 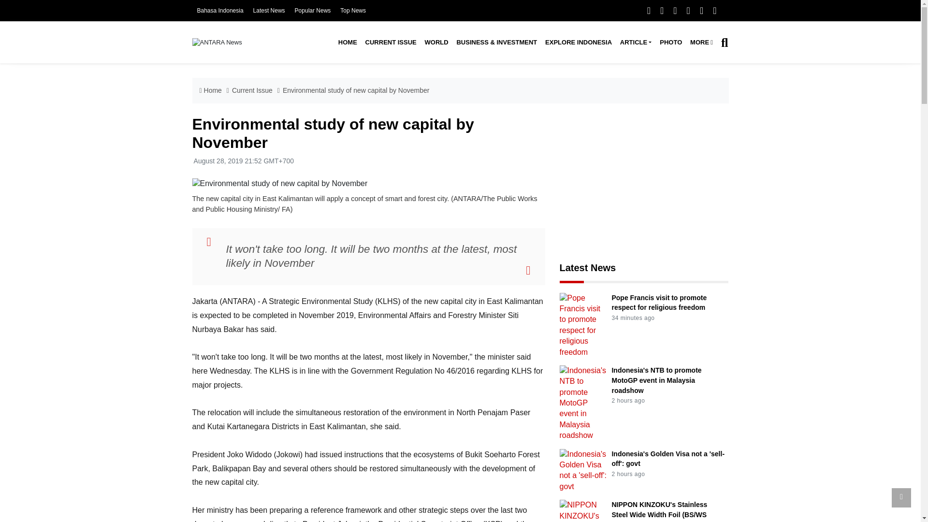 What do you see at coordinates (578, 43) in the screenshot?
I see `EXPLORE INDONESIA` at bounding box center [578, 43].